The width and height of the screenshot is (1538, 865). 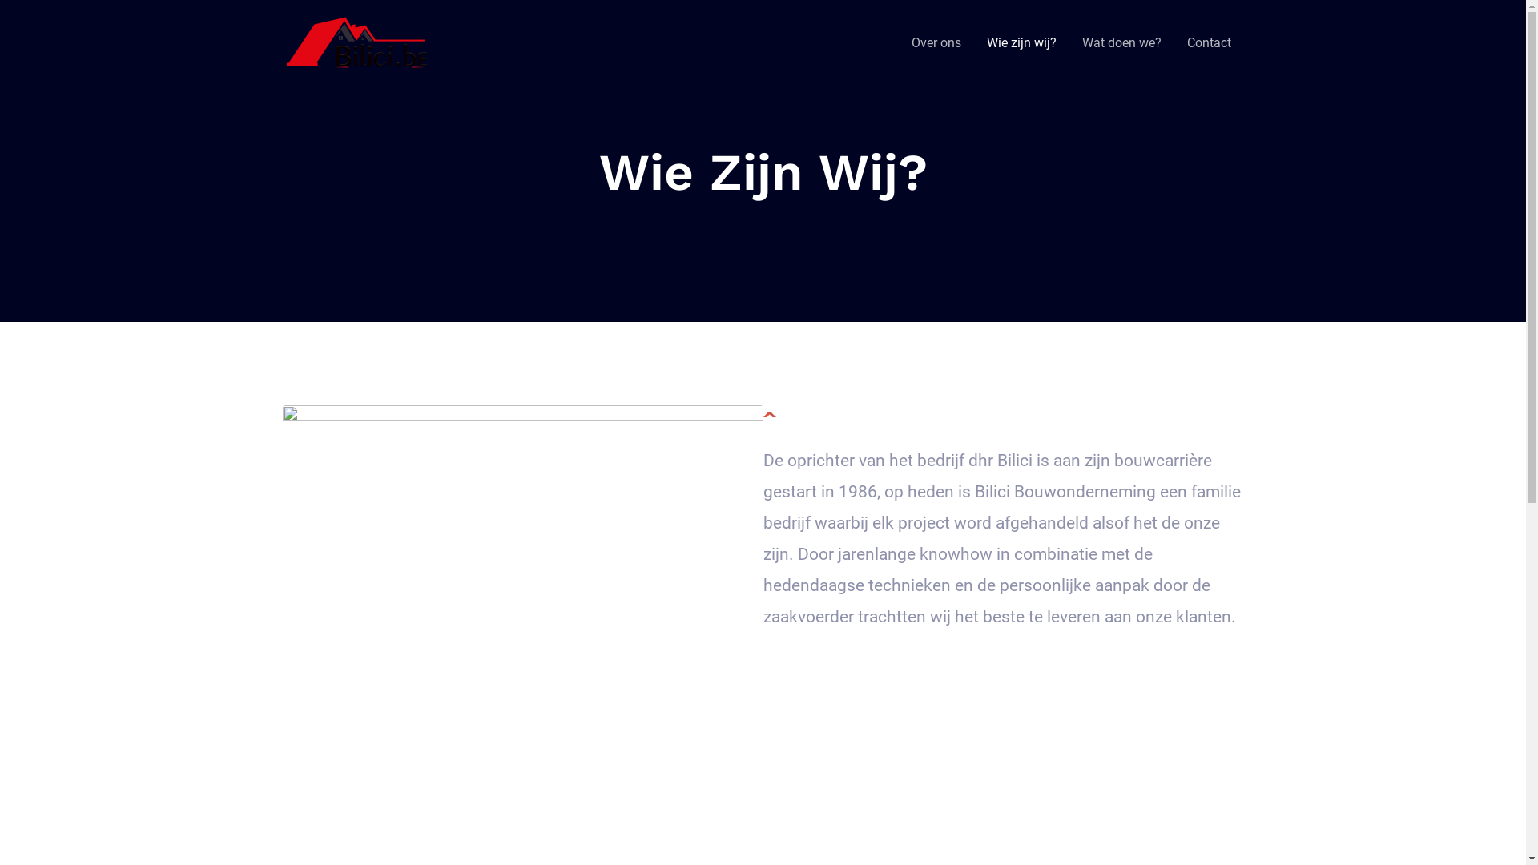 I want to click on Contact, so click(x=1210, y=42).